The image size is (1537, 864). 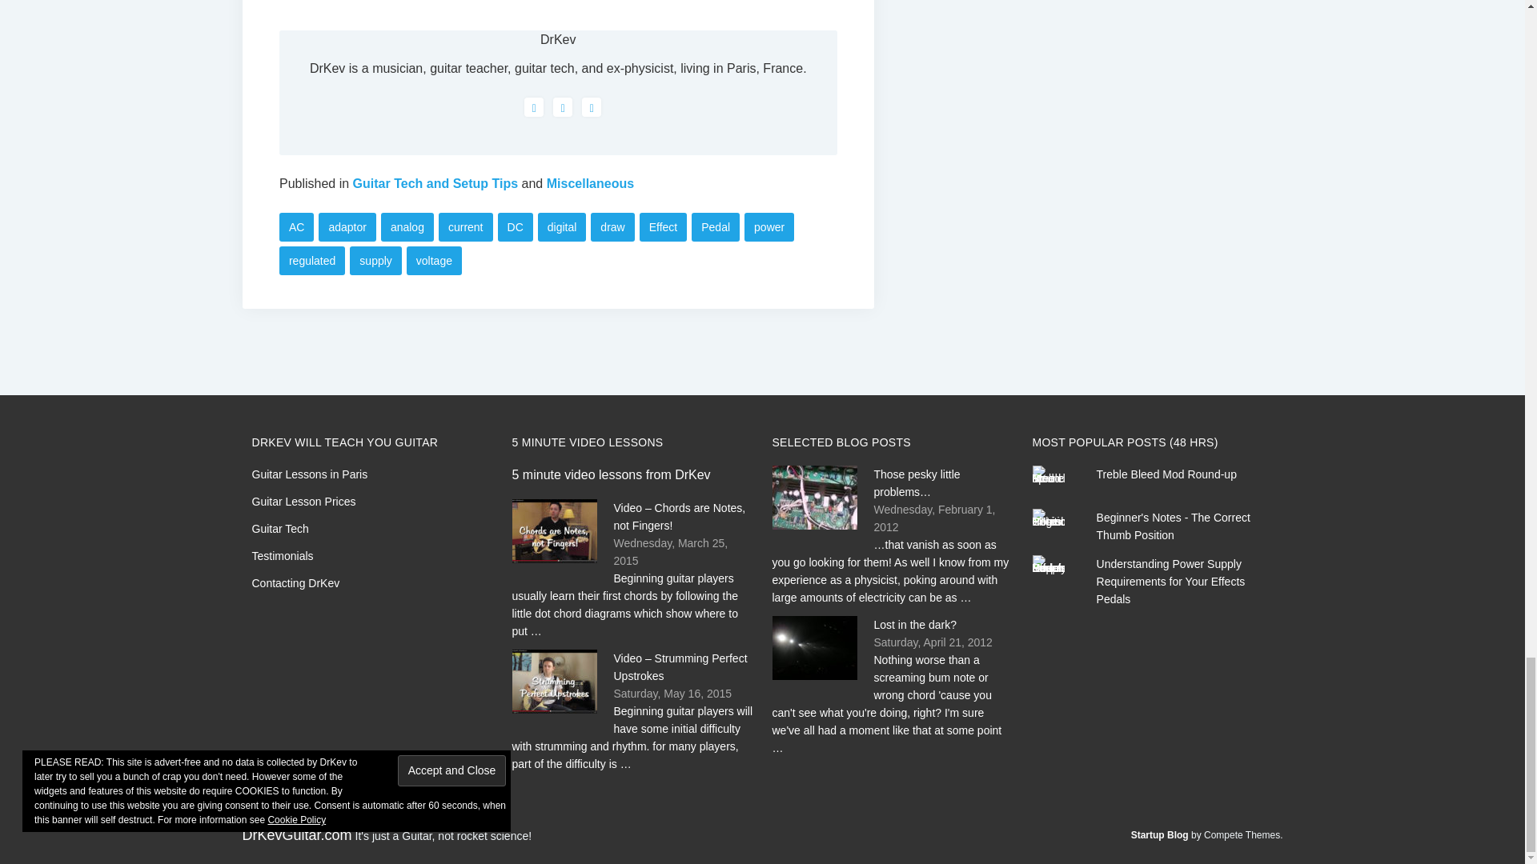 What do you see at coordinates (346, 227) in the screenshot?
I see `View all posts tagged adaptor` at bounding box center [346, 227].